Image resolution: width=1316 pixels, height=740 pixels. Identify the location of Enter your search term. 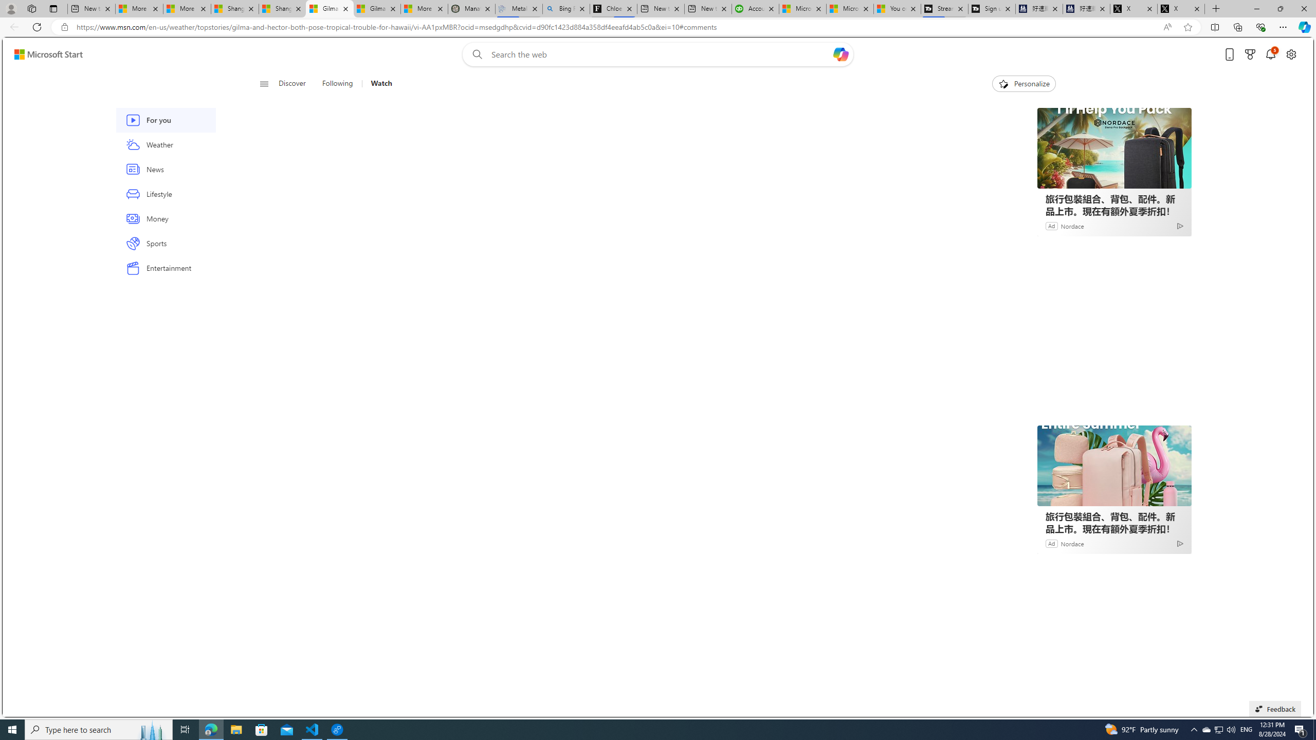
(660, 54).